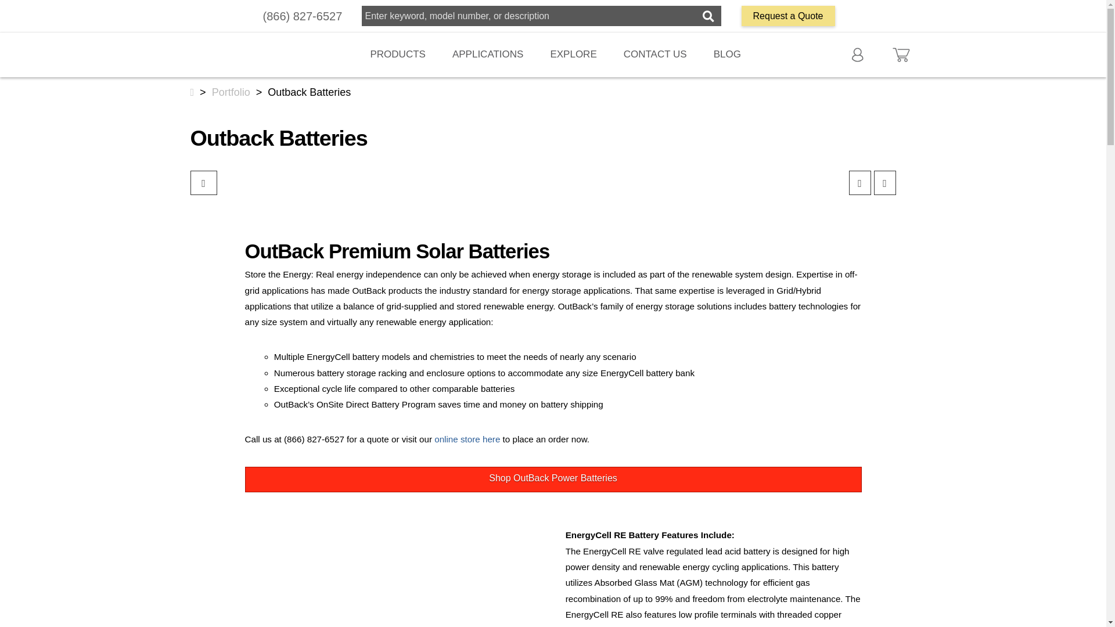 The width and height of the screenshot is (1115, 627). Describe the element at coordinates (393, 581) in the screenshot. I see `SunWizeConnect` at that location.